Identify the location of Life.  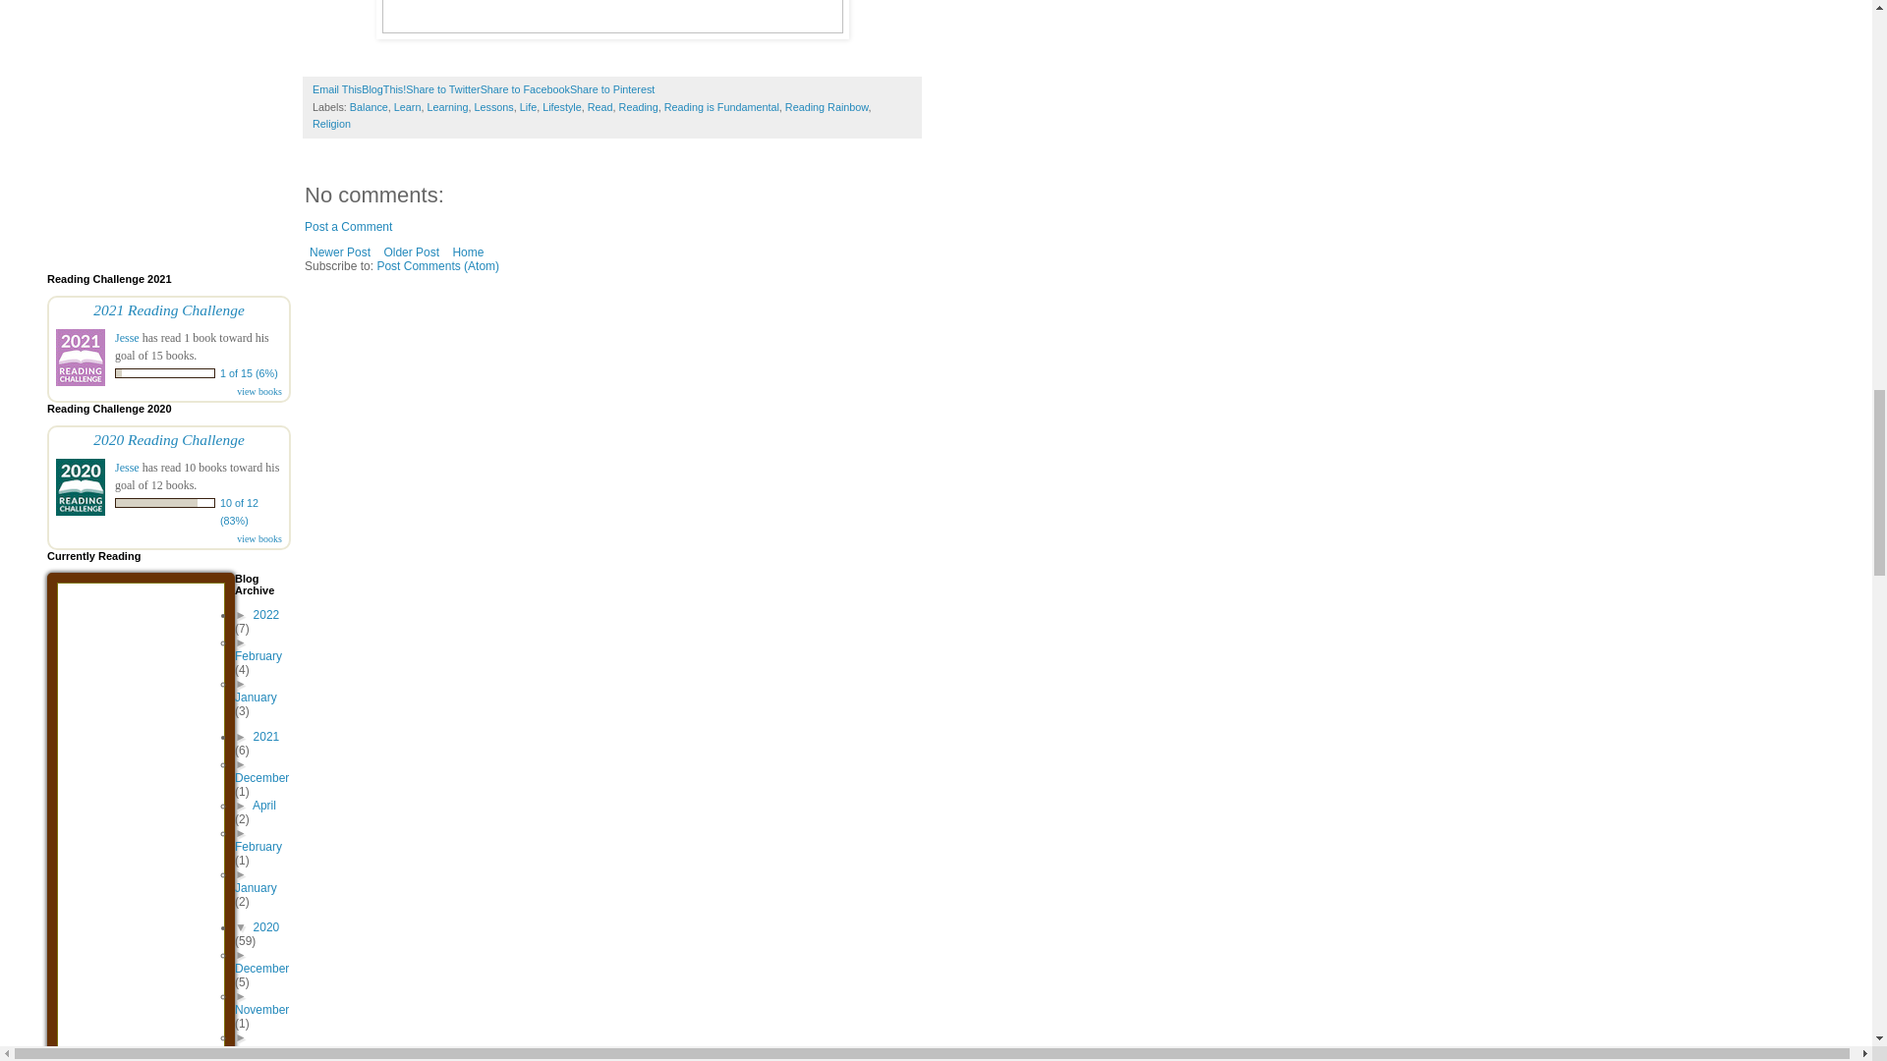
(528, 106).